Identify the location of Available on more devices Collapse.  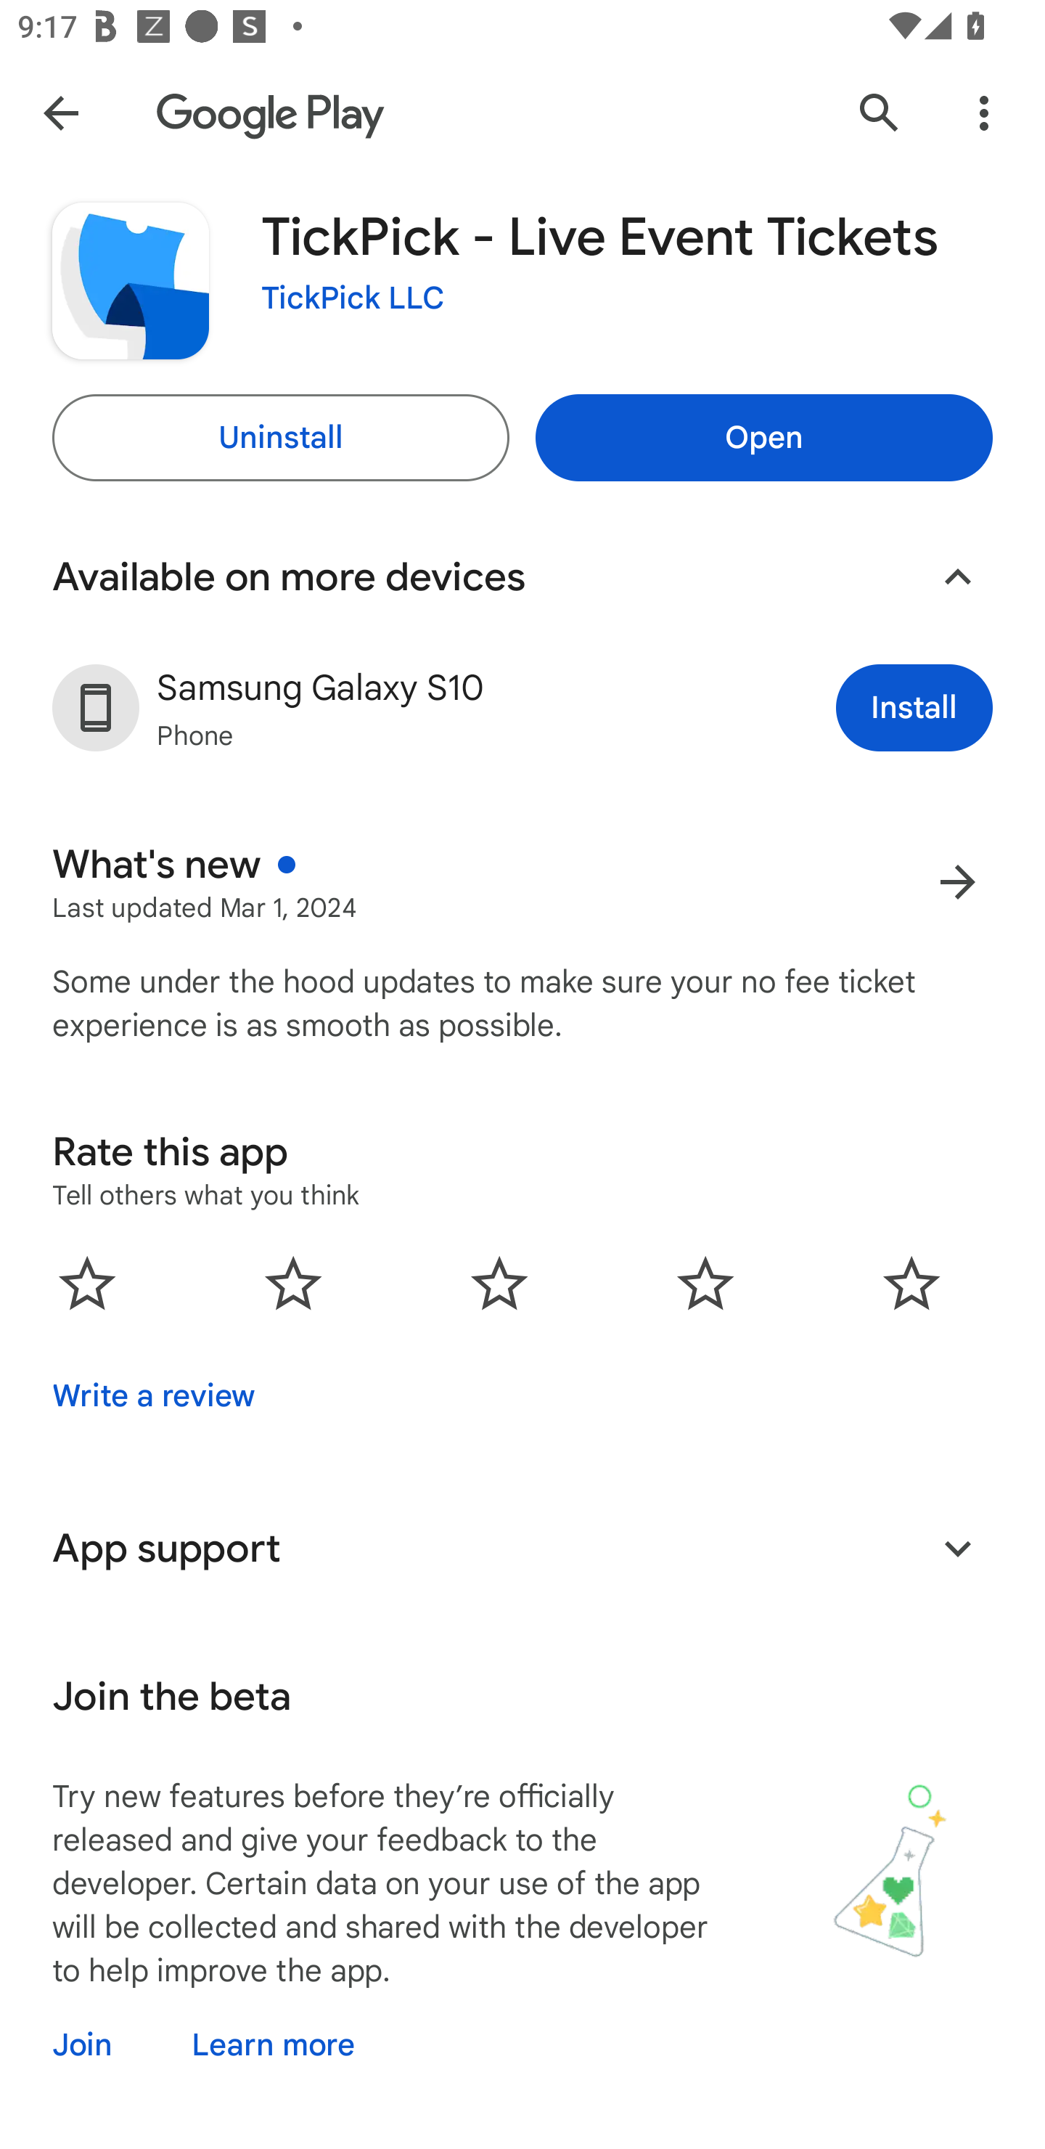
(522, 576).